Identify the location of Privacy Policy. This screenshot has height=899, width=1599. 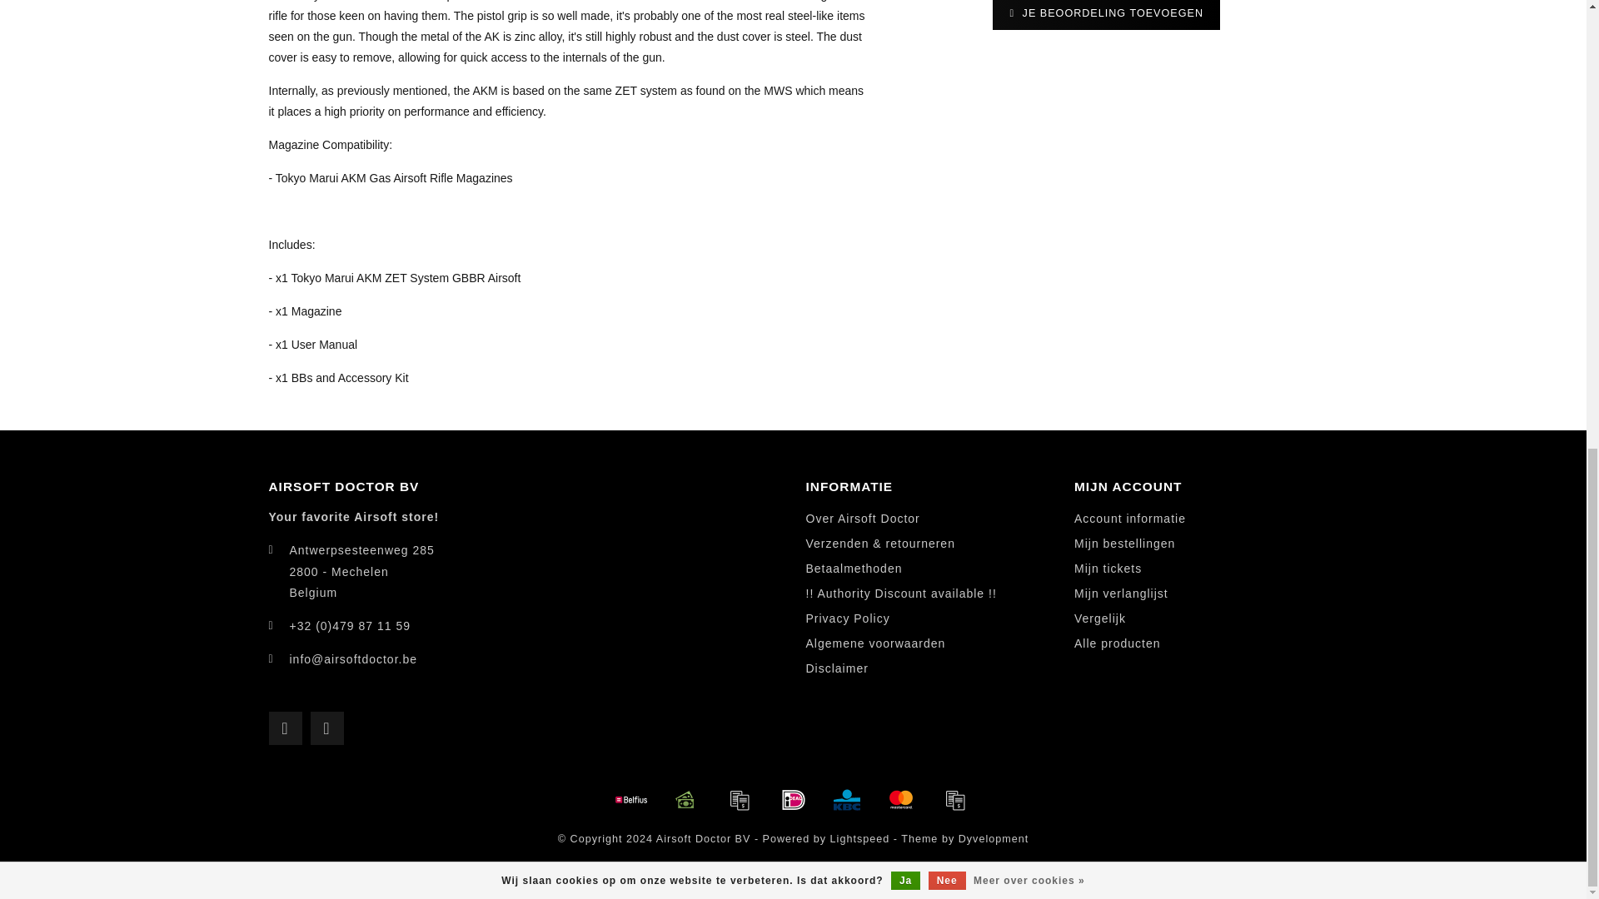
(848, 619).